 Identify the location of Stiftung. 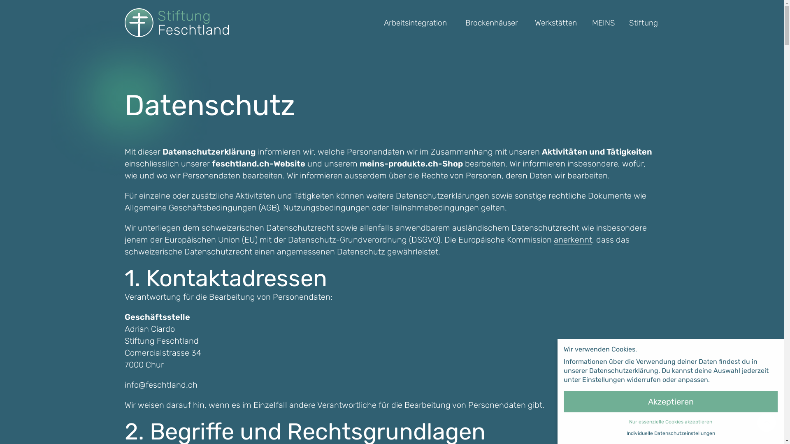
(644, 22).